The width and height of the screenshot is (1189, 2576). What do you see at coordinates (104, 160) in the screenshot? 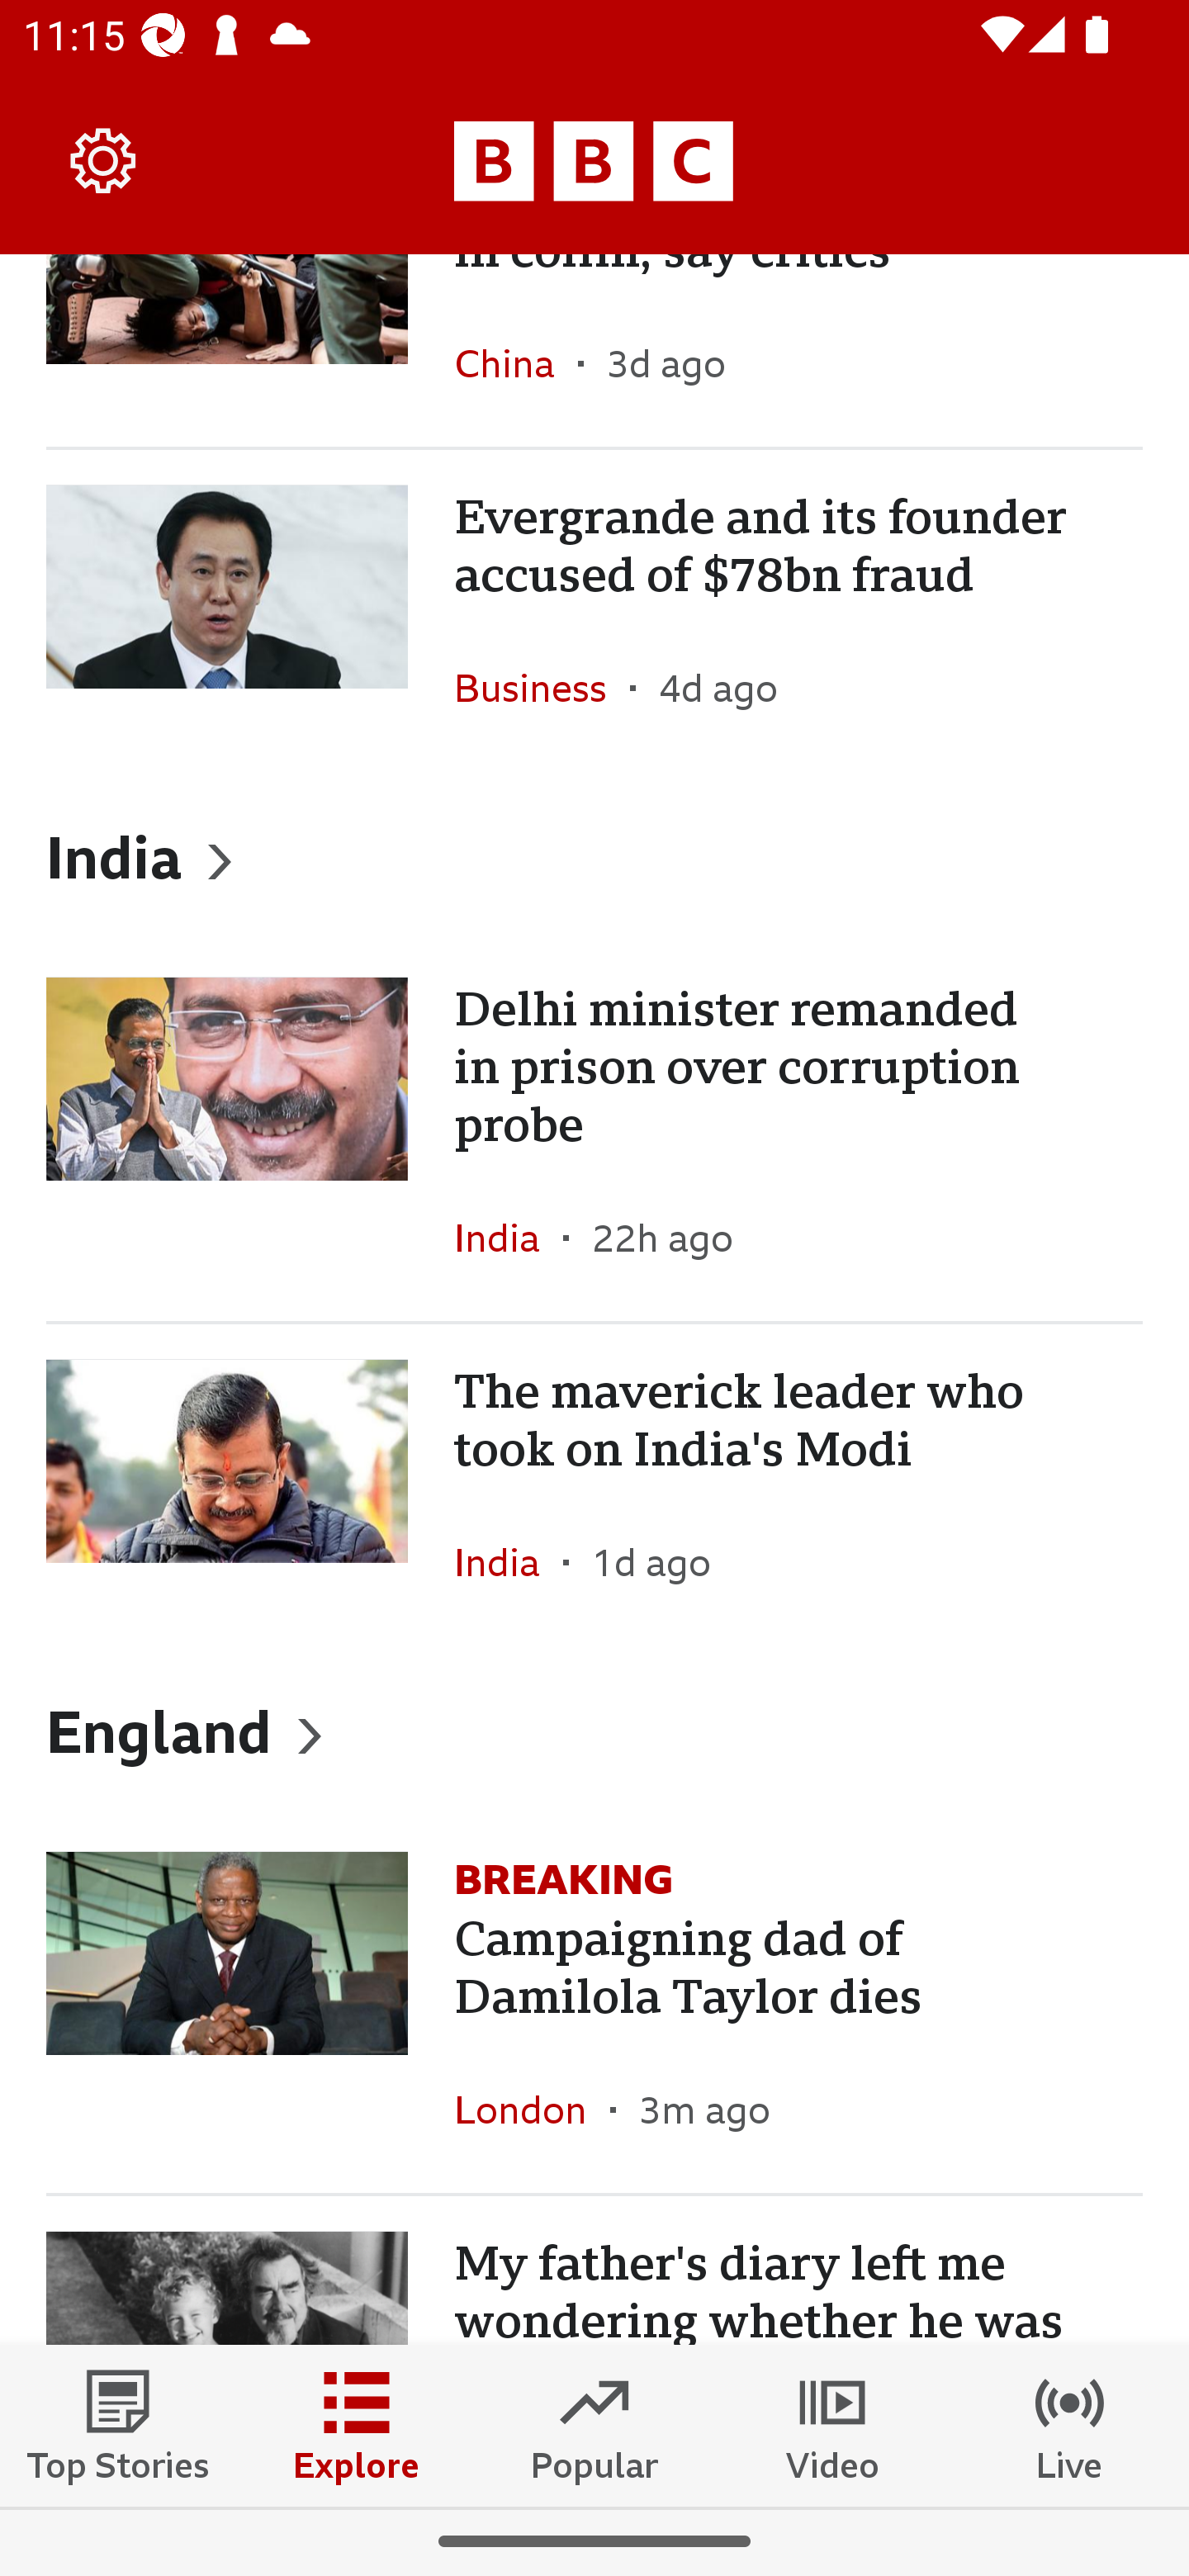
I see `Settings` at bounding box center [104, 160].